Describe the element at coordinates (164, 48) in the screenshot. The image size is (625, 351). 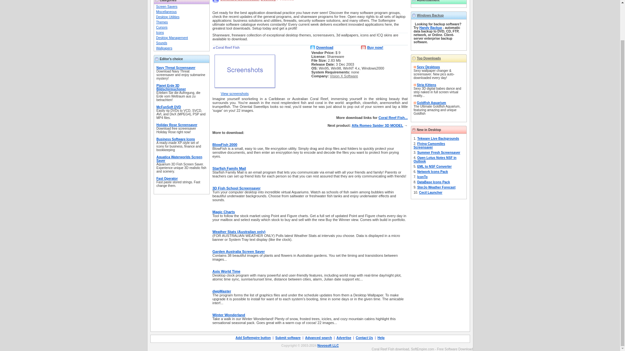
I see `Wallpapers` at that location.